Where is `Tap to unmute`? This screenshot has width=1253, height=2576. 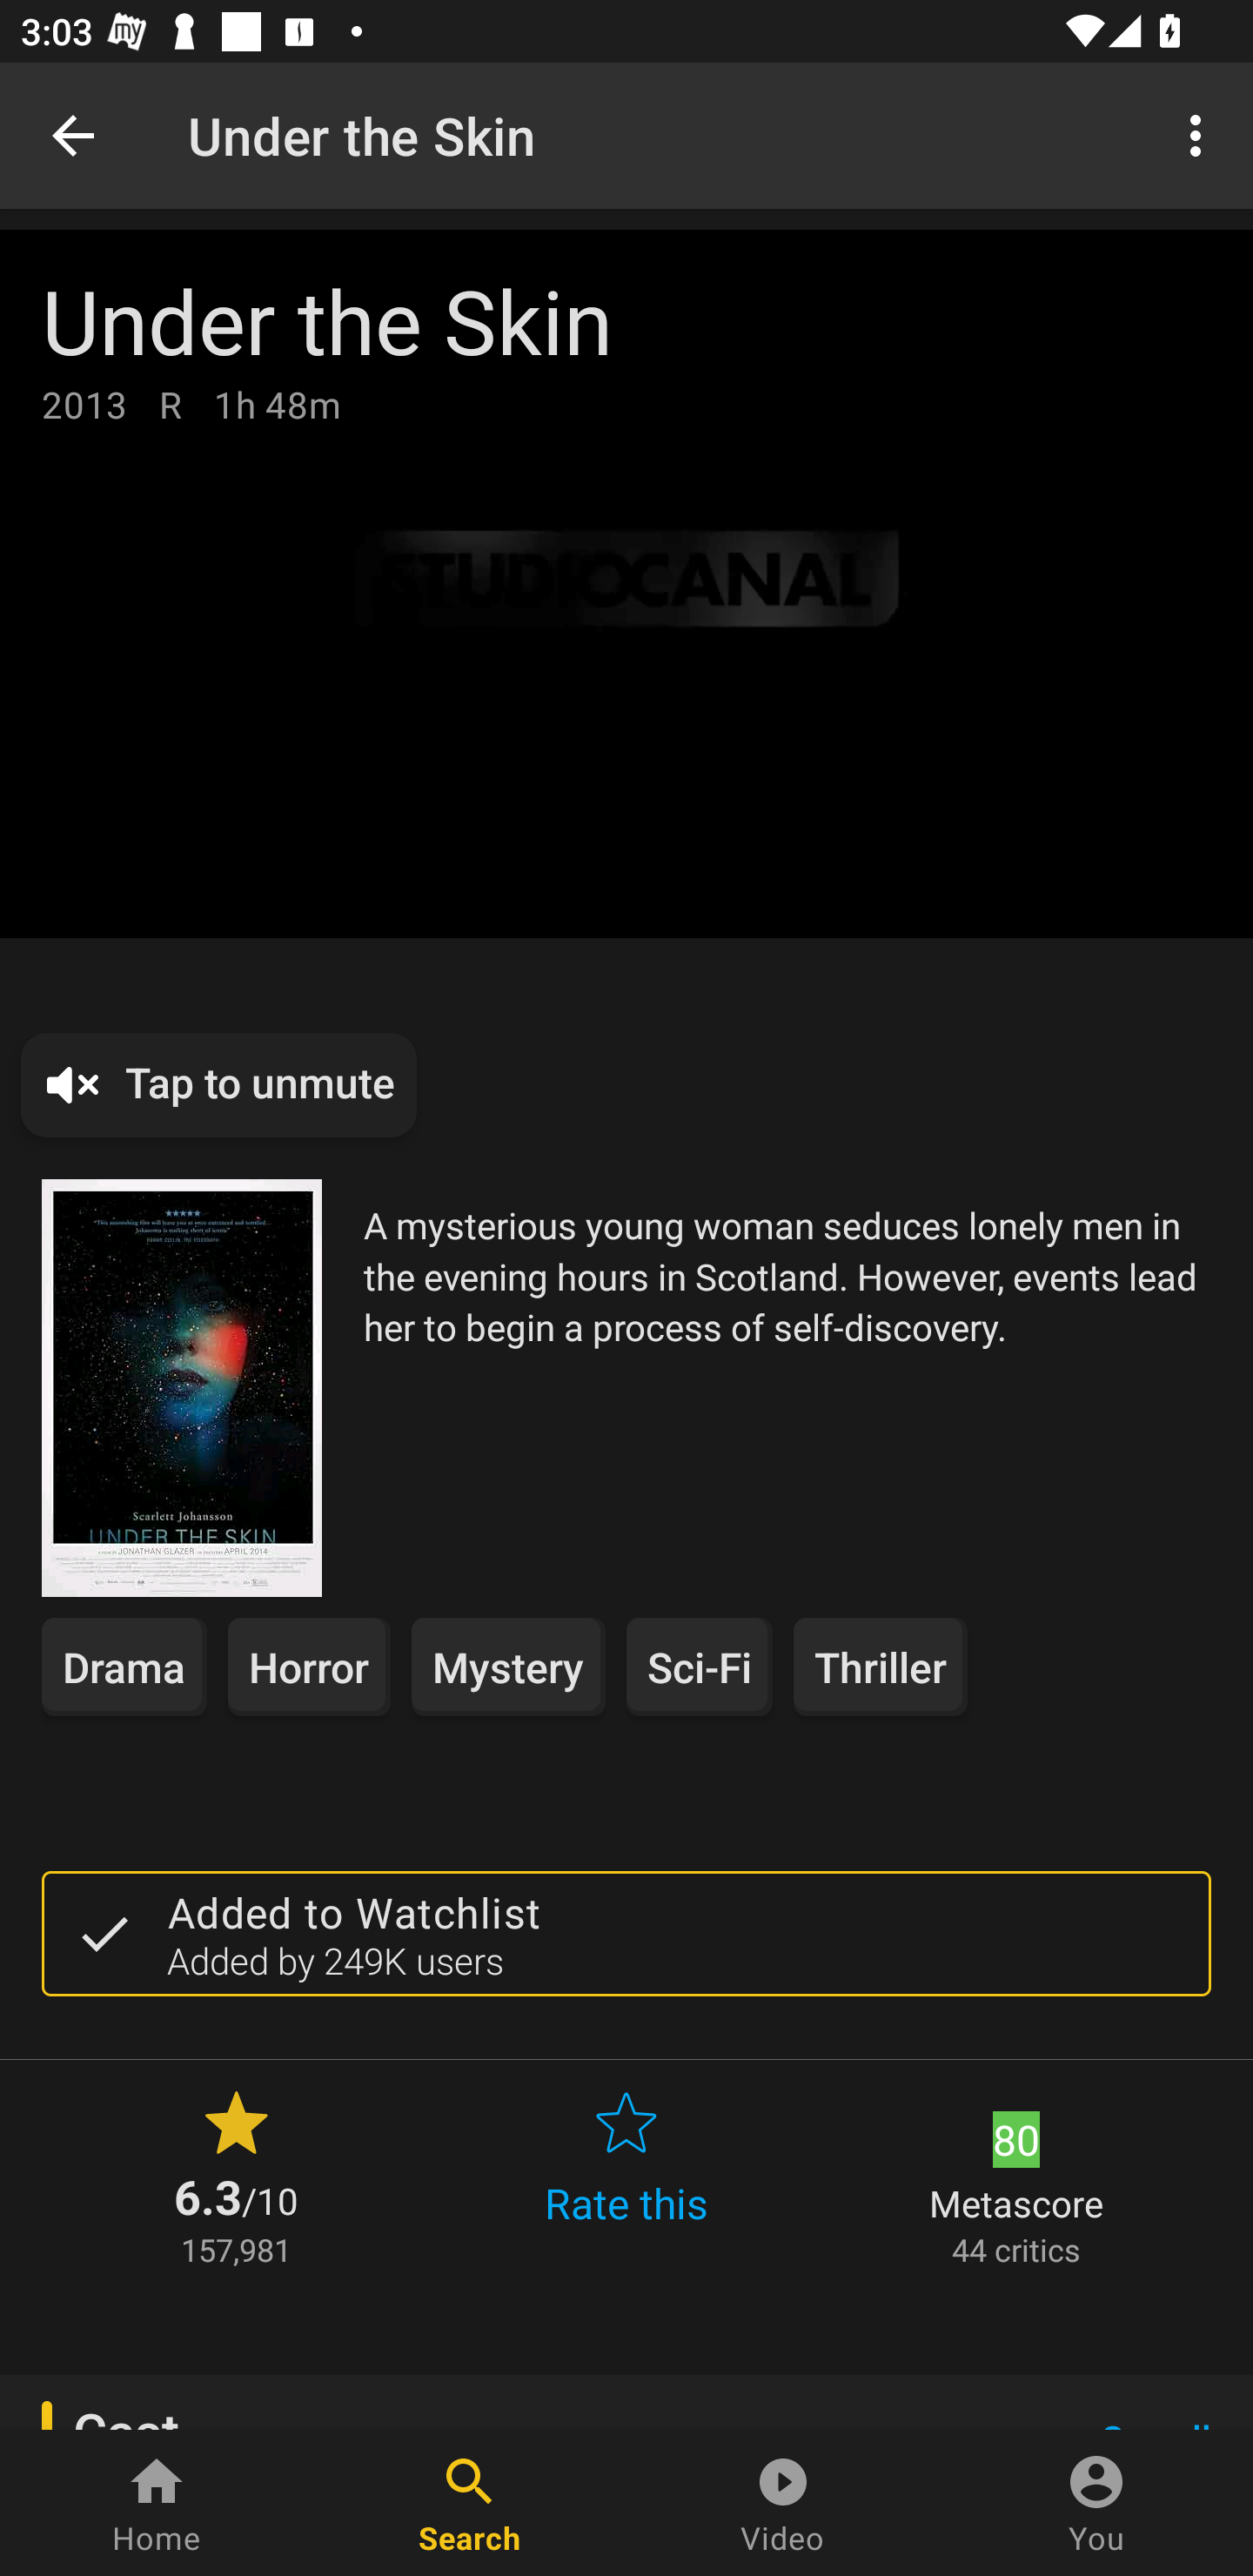
Tap to unmute is located at coordinates (219, 1085).